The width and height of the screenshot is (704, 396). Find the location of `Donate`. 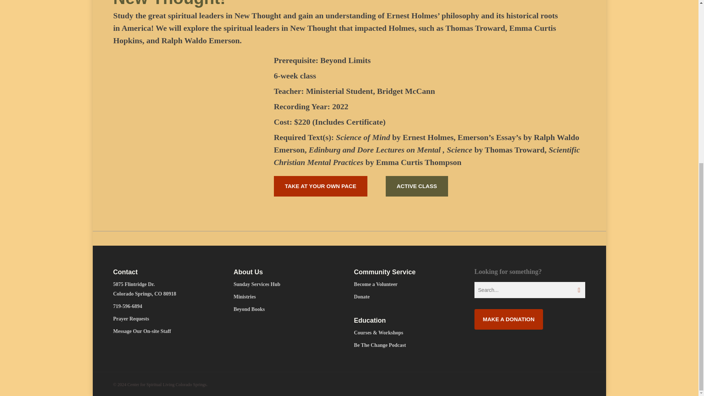

Donate is located at coordinates (409, 297).